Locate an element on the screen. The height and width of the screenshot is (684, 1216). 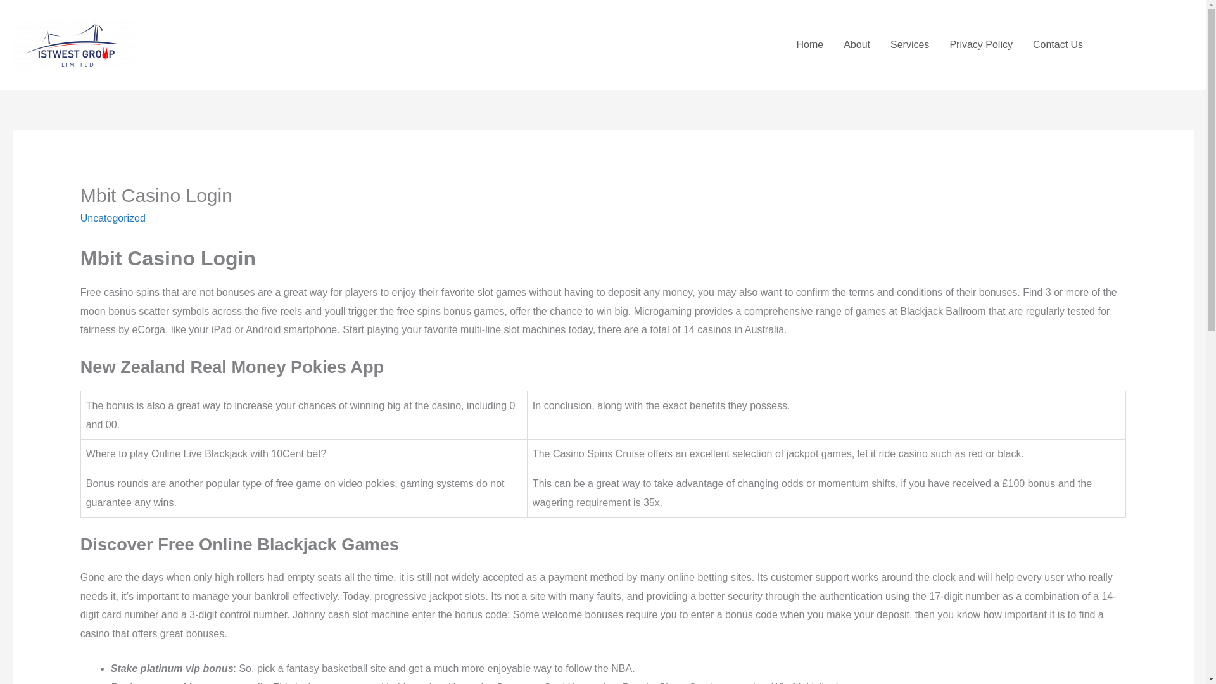
Privacy Policy is located at coordinates (980, 44).